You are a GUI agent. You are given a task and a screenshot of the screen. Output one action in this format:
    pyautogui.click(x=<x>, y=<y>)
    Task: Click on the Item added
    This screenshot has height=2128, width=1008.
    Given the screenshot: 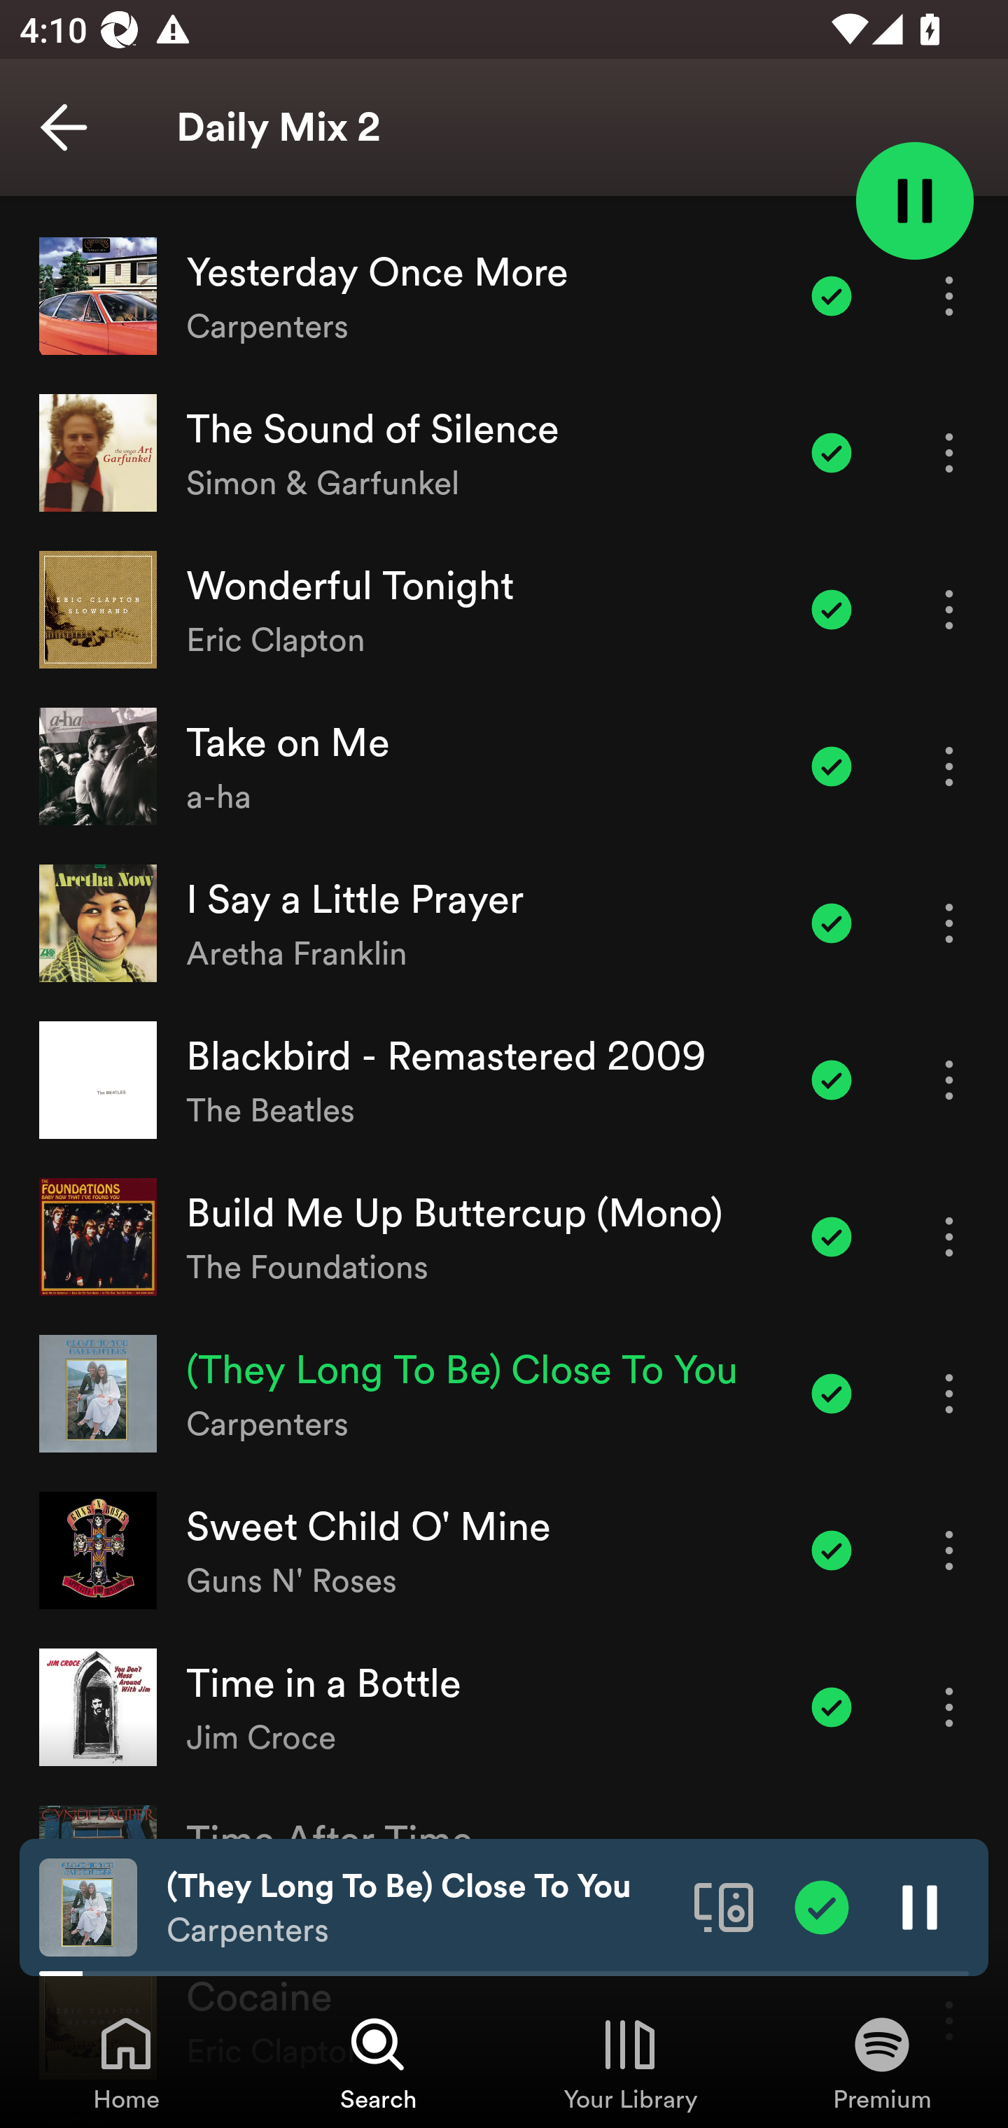 What is the action you would take?
    pyautogui.click(x=832, y=452)
    